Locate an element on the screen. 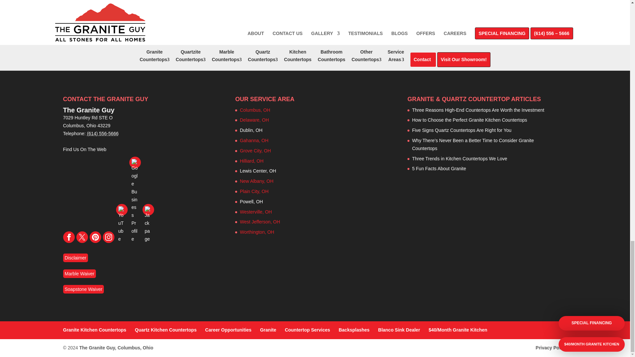 This screenshot has width=635, height=357. Twitter is located at coordinates (82, 237).